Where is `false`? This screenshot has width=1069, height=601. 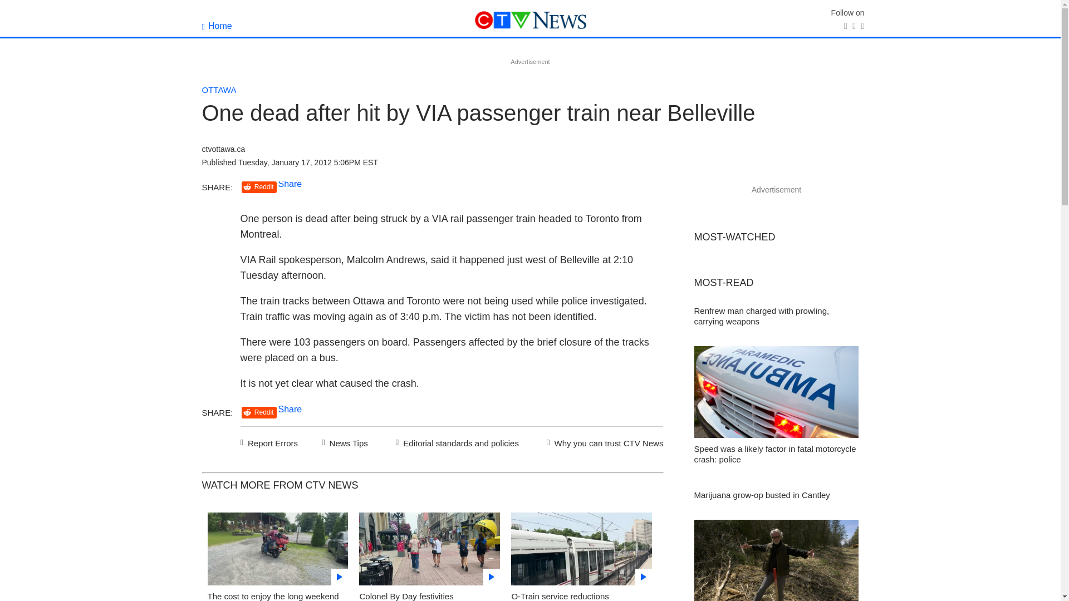
false is located at coordinates (277, 549).